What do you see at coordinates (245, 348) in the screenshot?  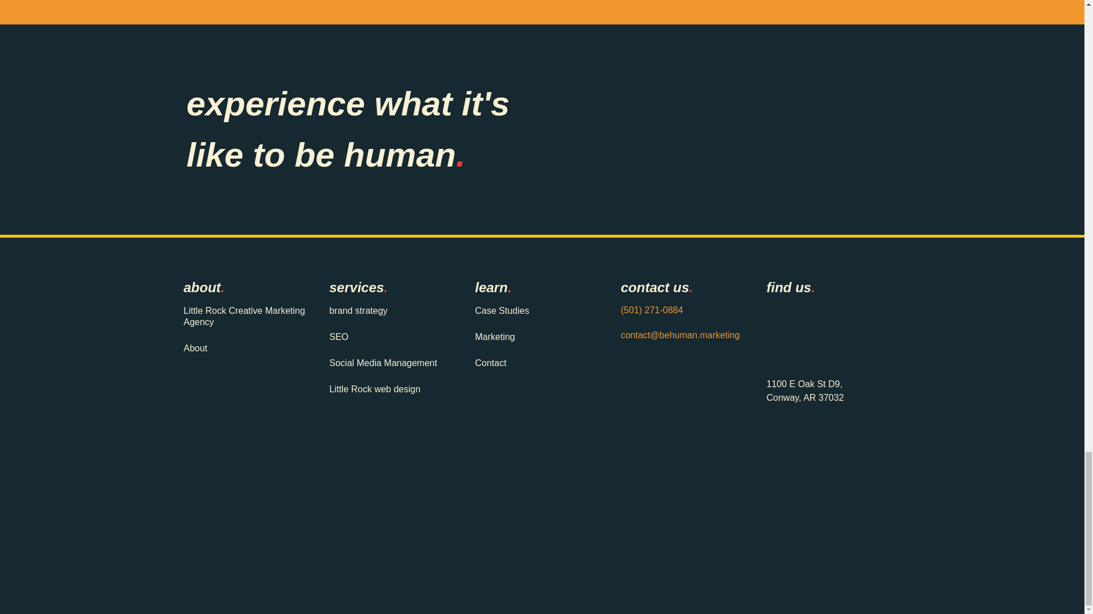 I see `About` at bounding box center [245, 348].